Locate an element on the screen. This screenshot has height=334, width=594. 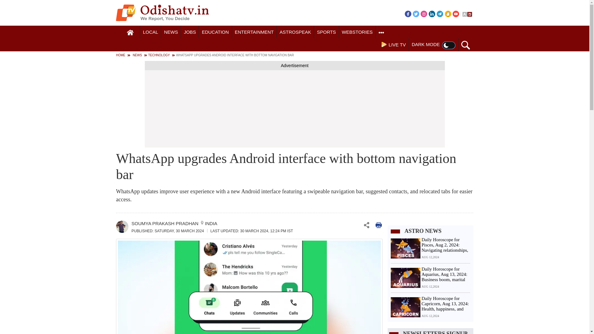
Odisha is located at coordinates (150, 32).